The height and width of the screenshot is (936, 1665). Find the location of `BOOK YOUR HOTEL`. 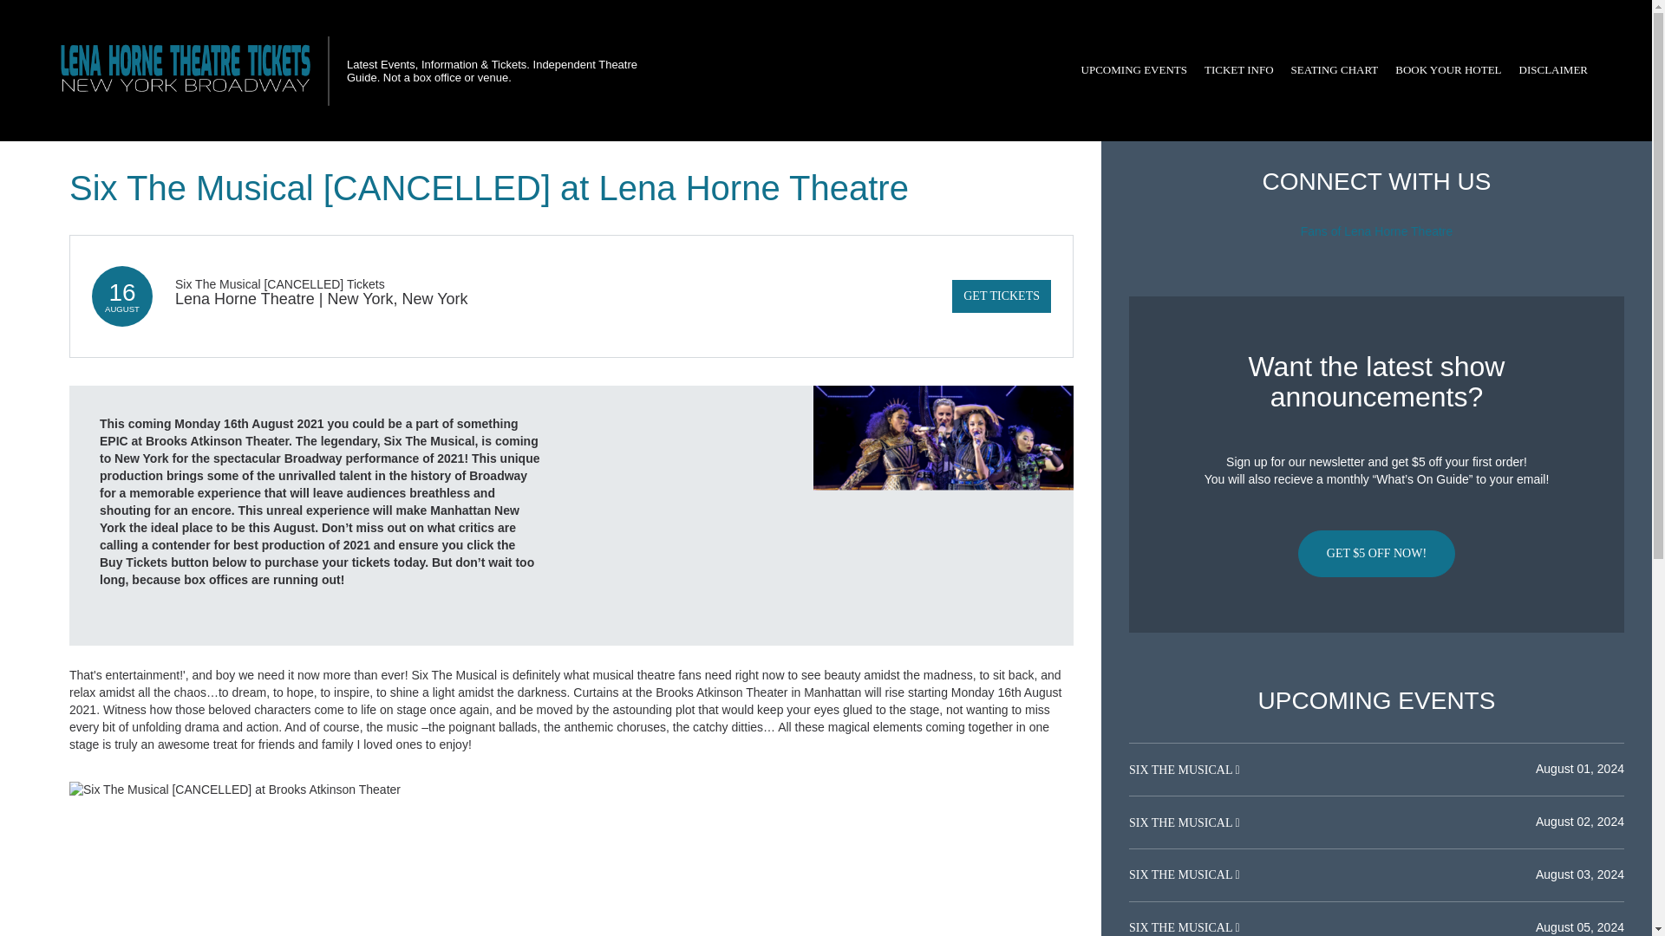

BOOK YOUR HOTEL is located at coordinates (1448, 70).